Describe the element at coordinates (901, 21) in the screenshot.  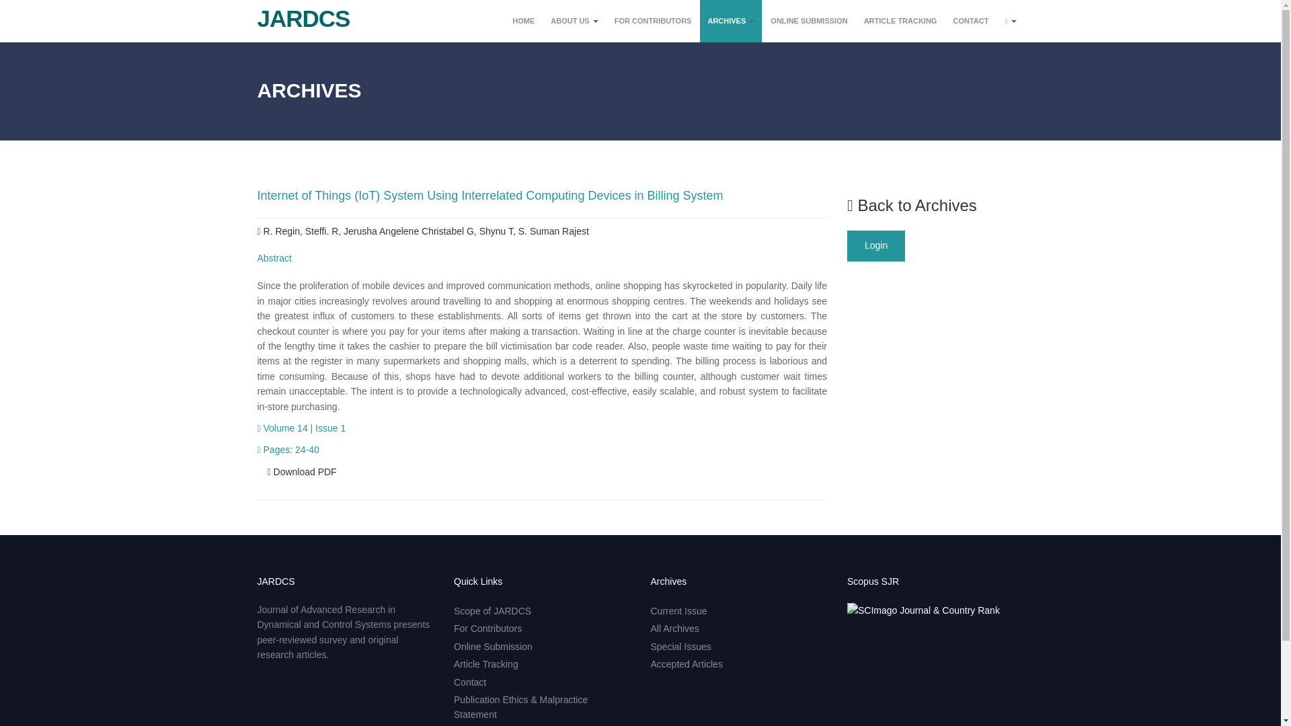
I see `ARTICLE TRACKING` at that location.